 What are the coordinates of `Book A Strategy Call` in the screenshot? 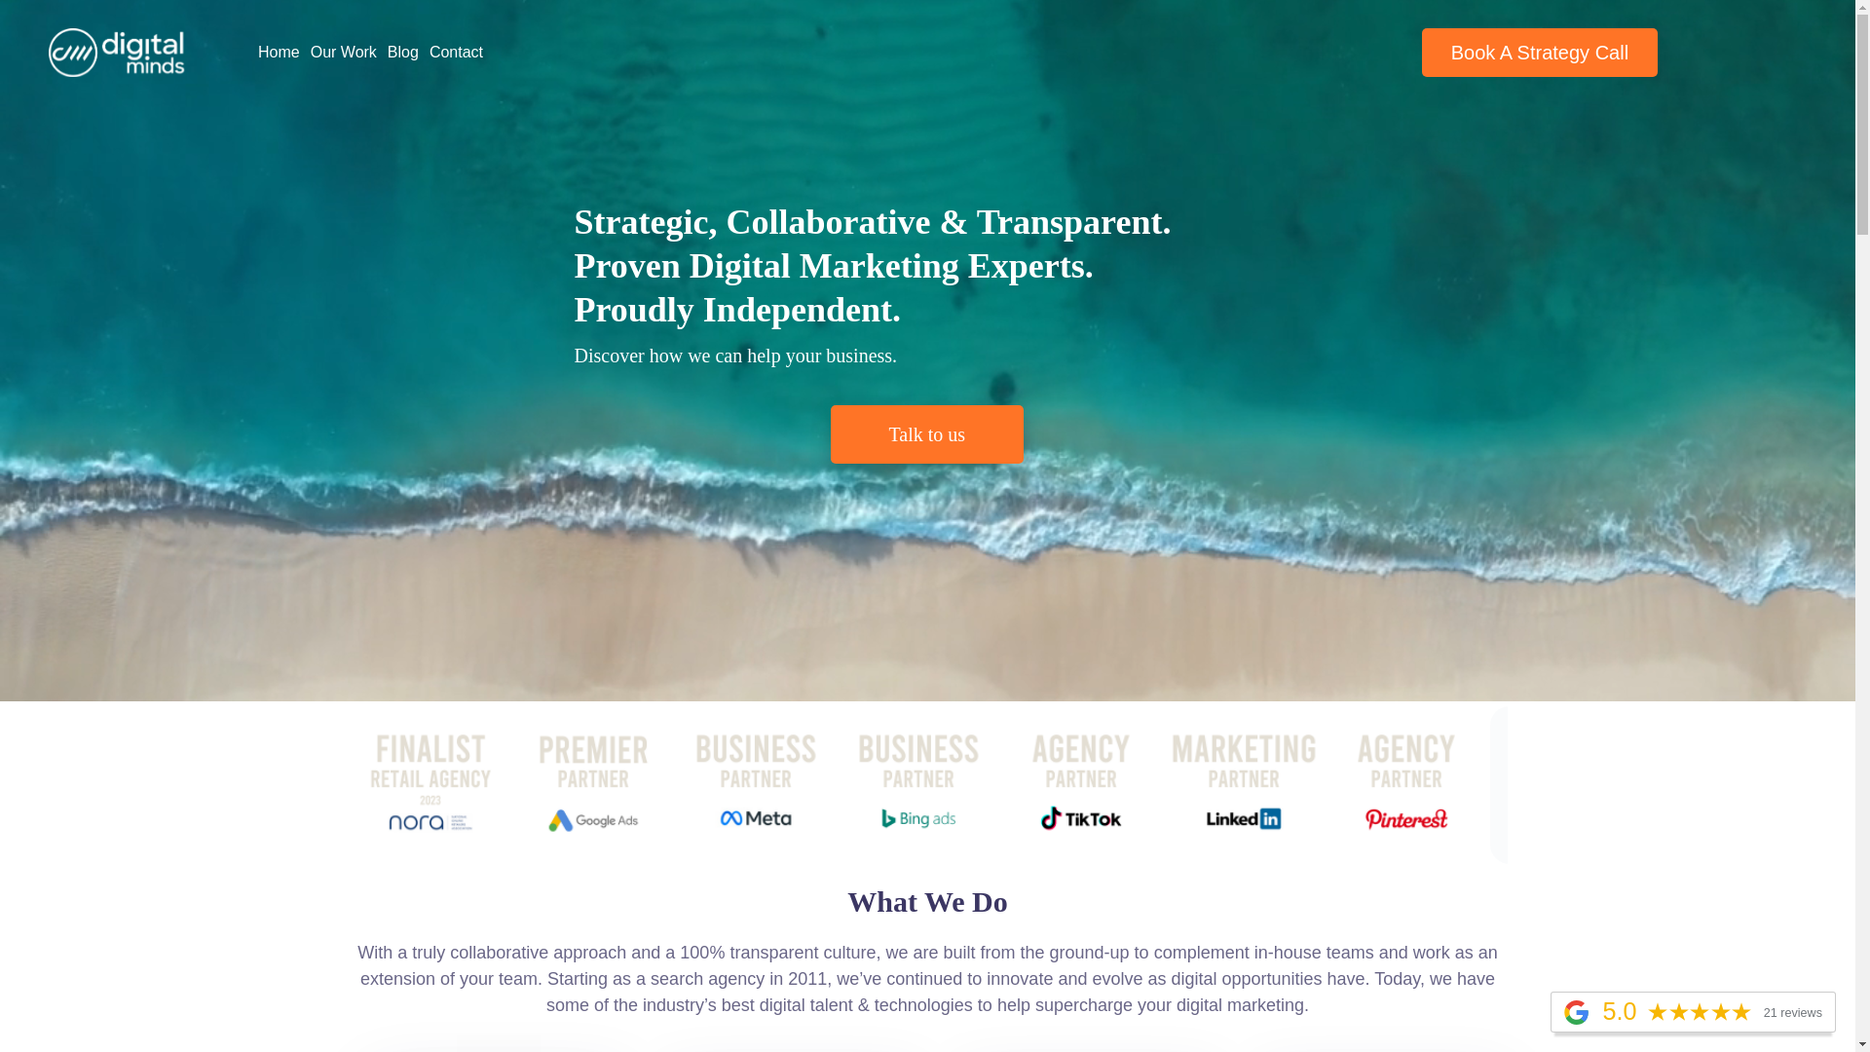 It's located at (1540, 53).